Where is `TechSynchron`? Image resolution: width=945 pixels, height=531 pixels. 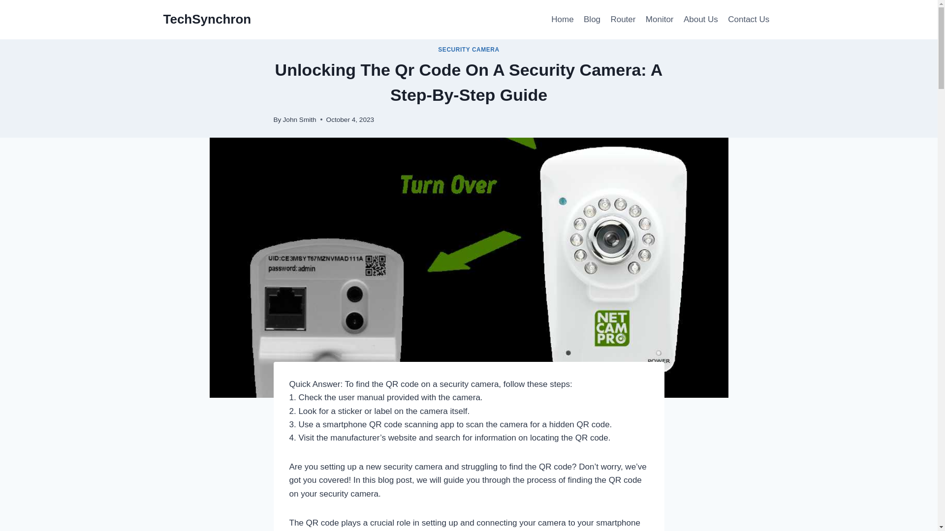
TechSynchron is located at coordinates (207, 19).